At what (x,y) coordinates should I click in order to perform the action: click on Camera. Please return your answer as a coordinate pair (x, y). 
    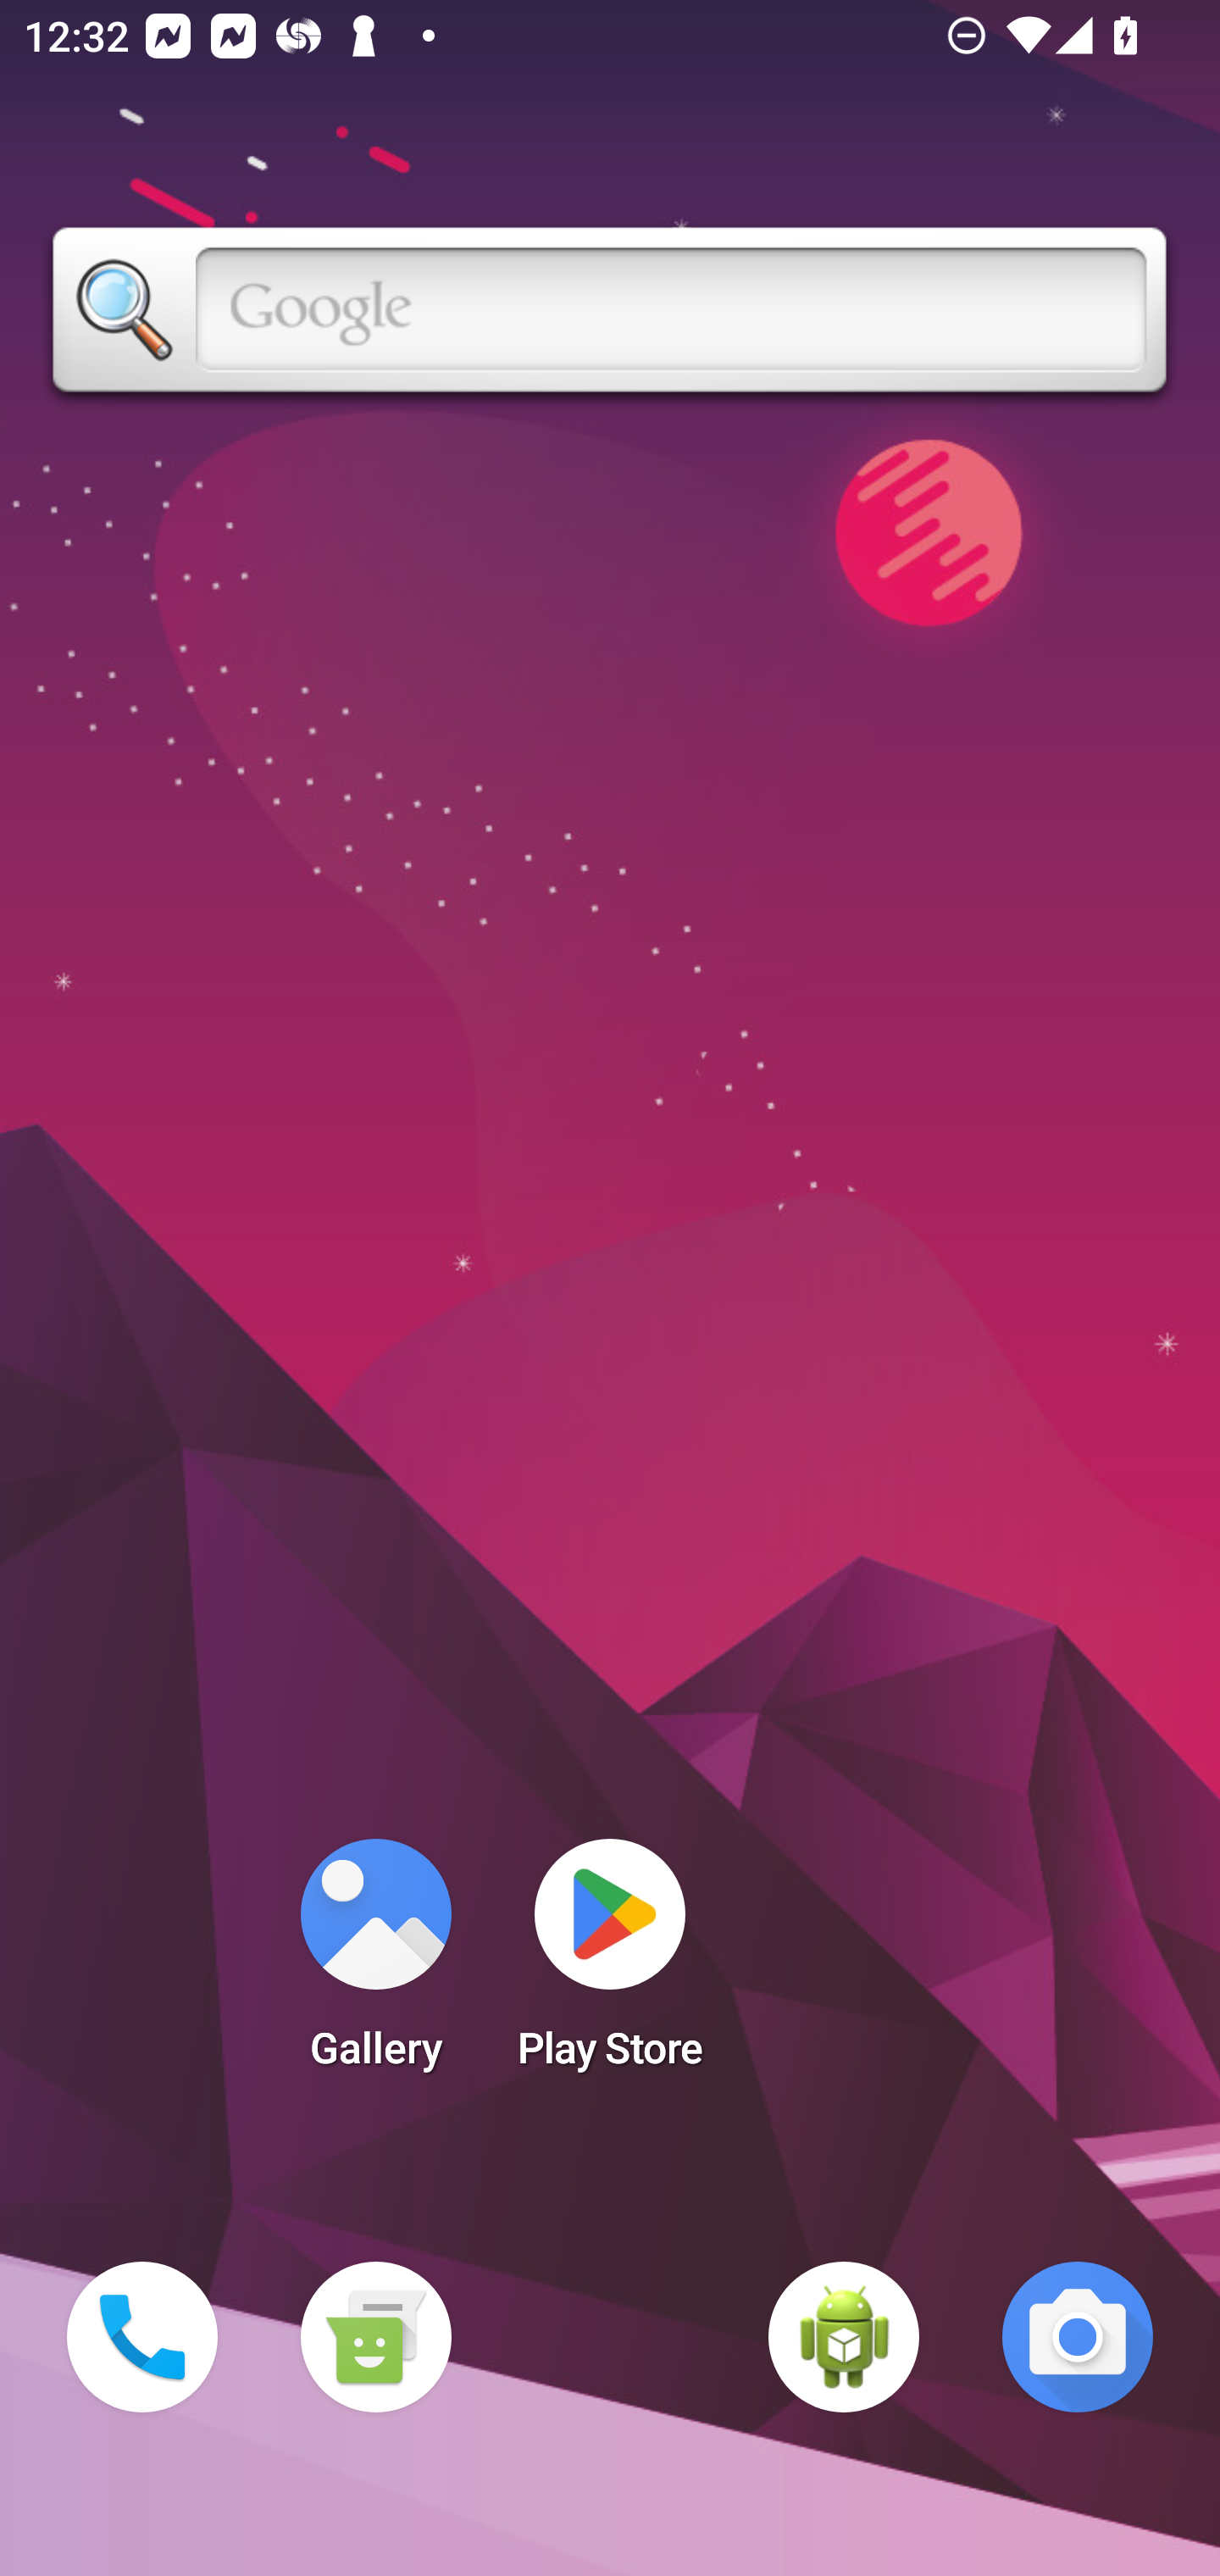
    Looking at the image, I should click on (1078, 2337).